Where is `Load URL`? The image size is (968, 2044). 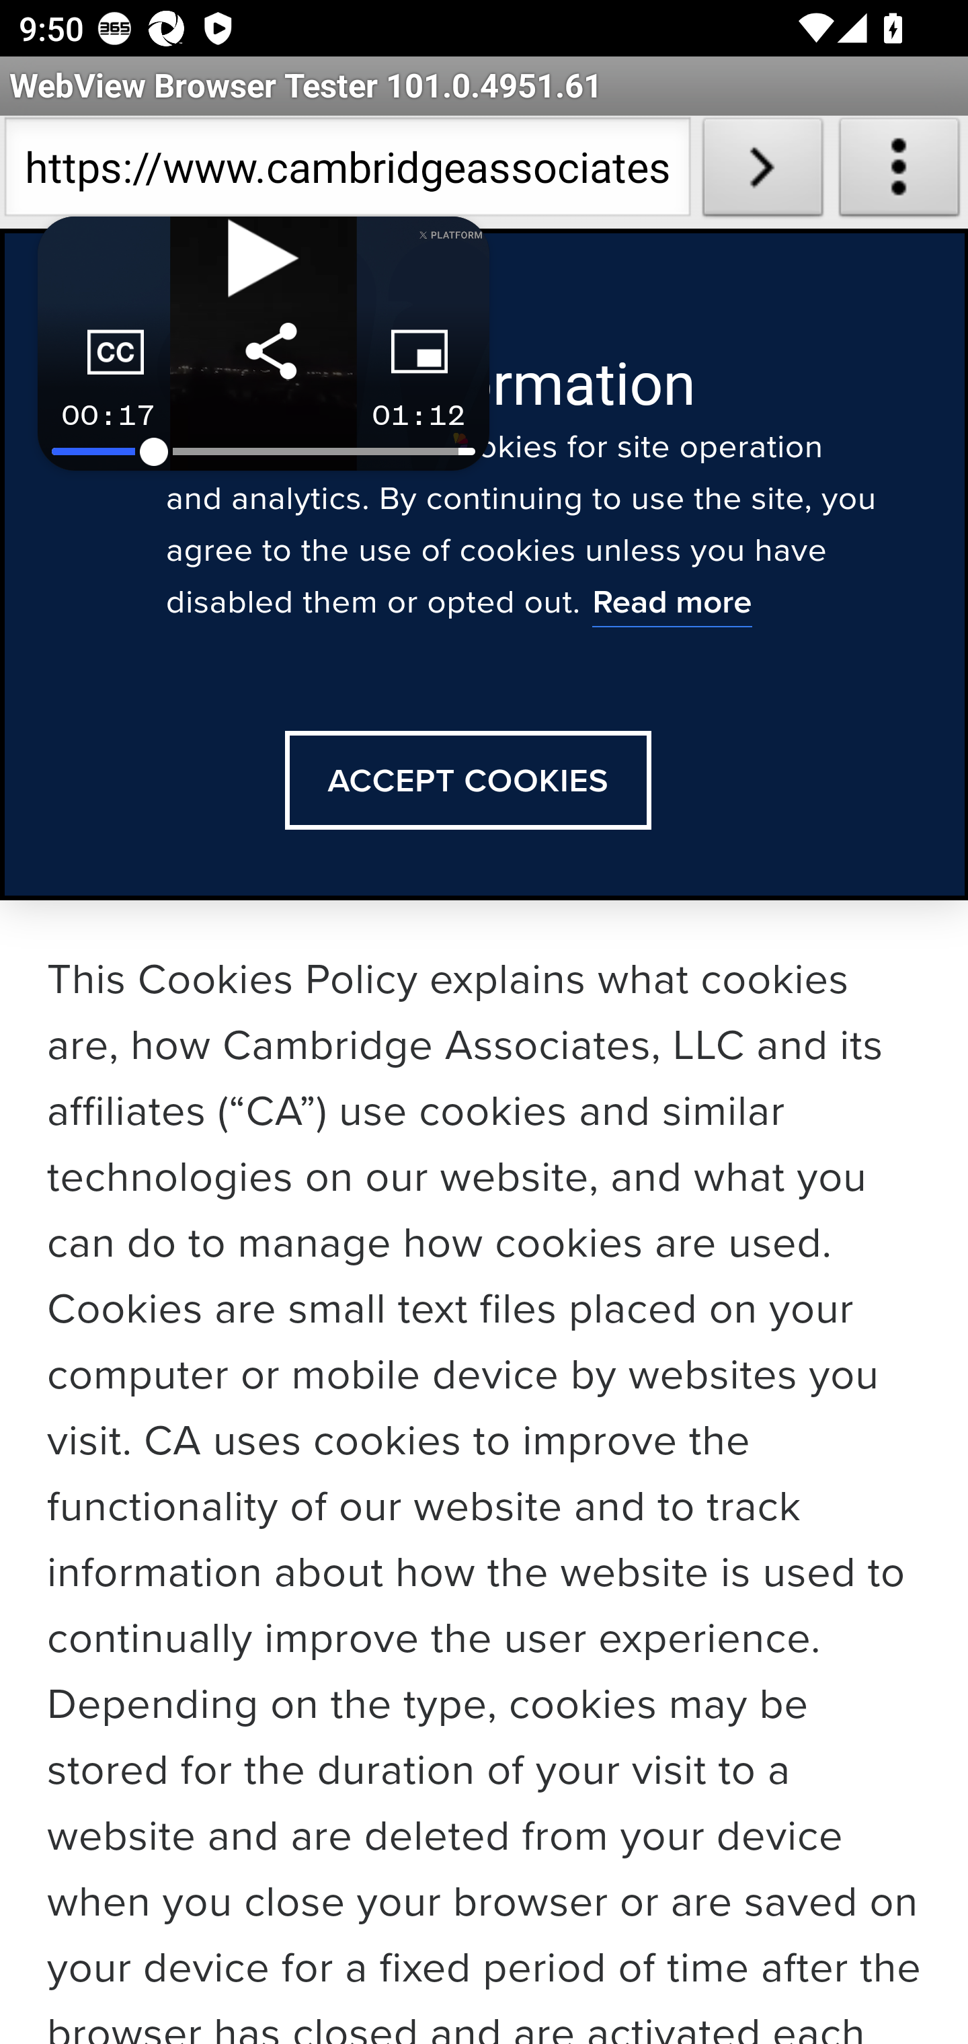 Load URL is located at coordinates (762, 172).